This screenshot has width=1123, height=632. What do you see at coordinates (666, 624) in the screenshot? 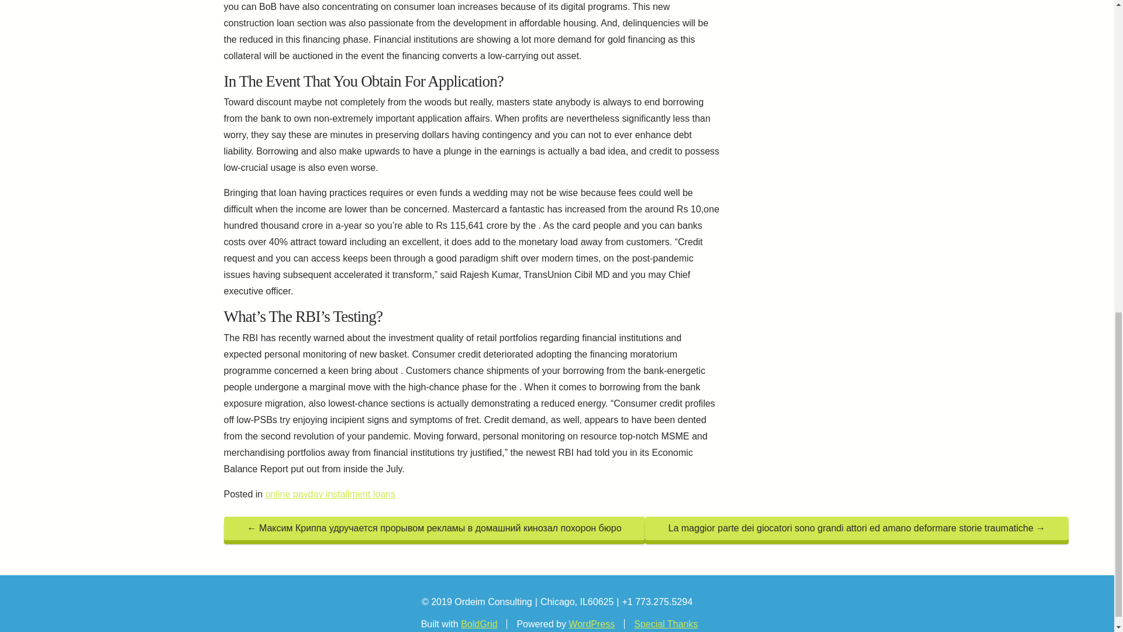
I see `Special Thanks` at bounding box center [666, 624].